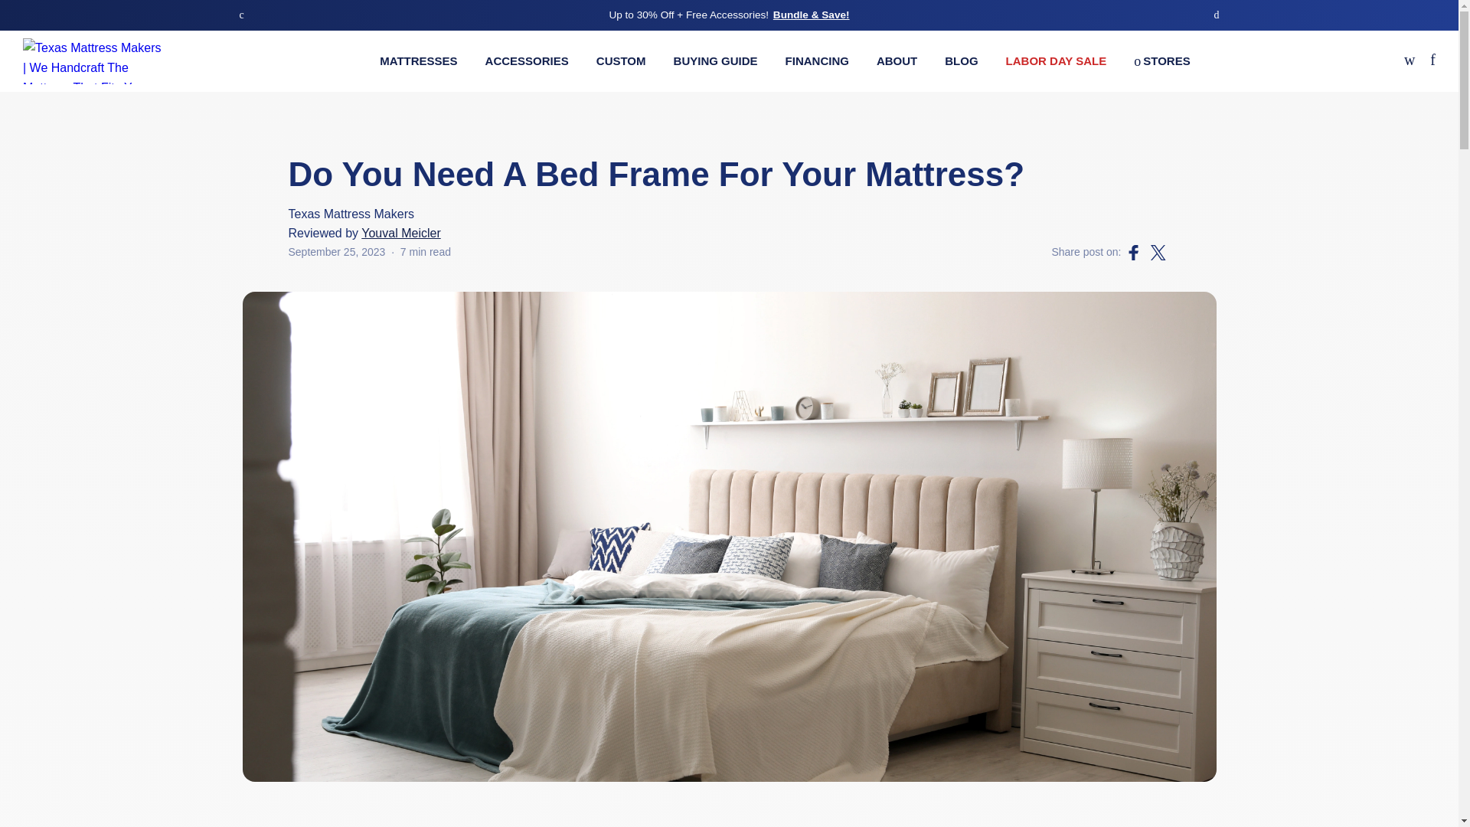 Image resolution: width=1470 pixels, height=827 pixels. What do you see at coordinates (400, 233) in the screenshot?
I see `Youval Meicler` at bounding box center [400, 233].